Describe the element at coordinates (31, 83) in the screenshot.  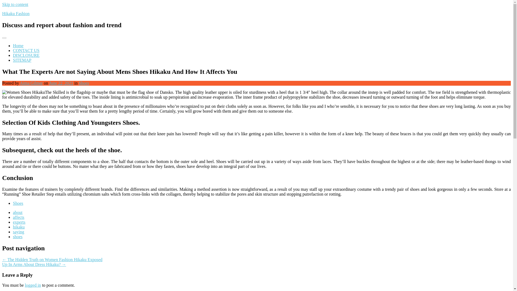
I see `Aima Gilmer` at that location.